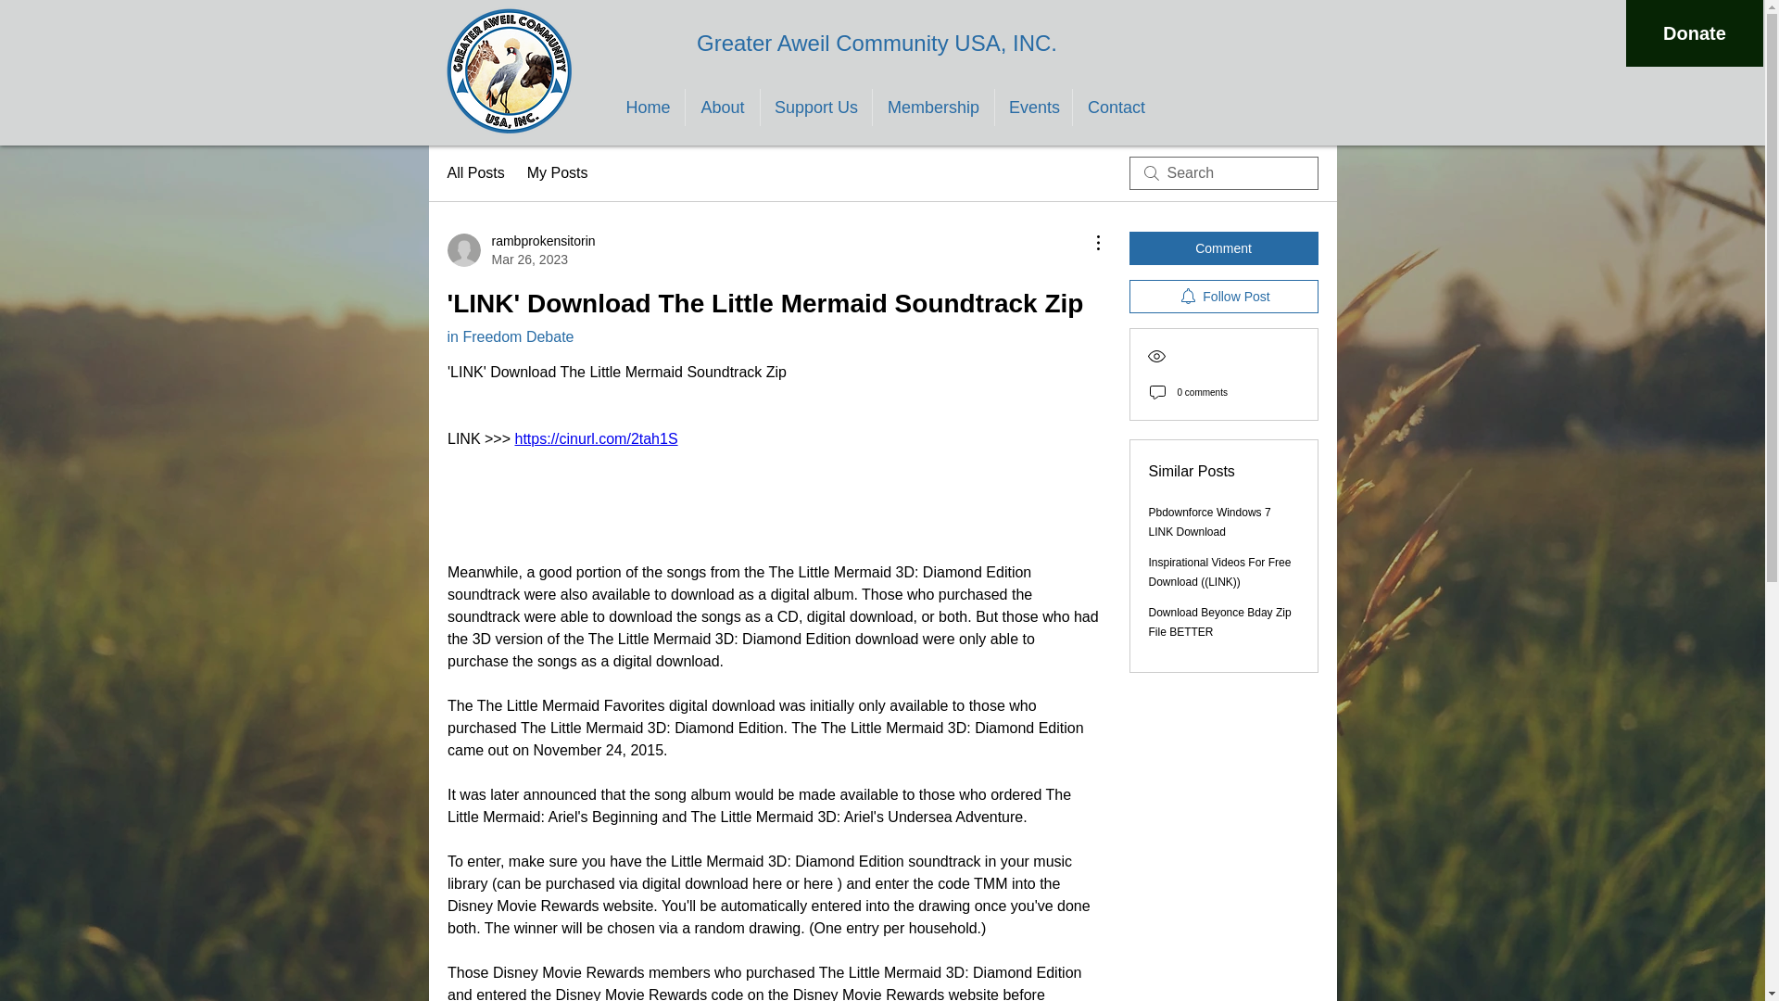 This screenshot has width=1779, height=1001. Describe the element at coordinates (520, 250) in the screenshot. I see `Download Beyonce Bday Zip File BETTER` at that location.